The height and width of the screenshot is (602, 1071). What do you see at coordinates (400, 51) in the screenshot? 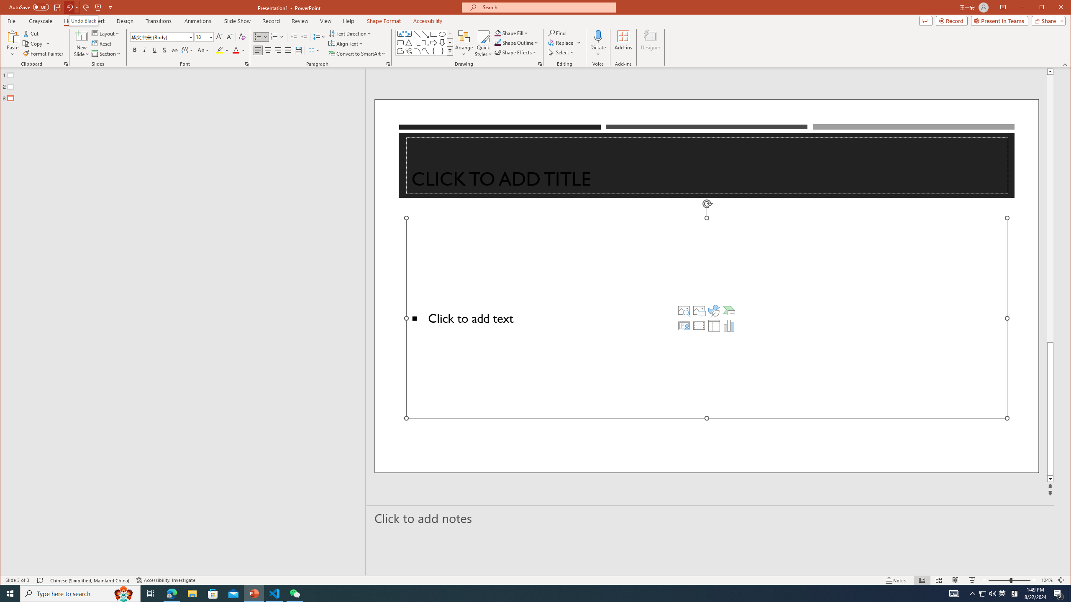
I see `Freeform: Shape` at bounding box center [400, 51].